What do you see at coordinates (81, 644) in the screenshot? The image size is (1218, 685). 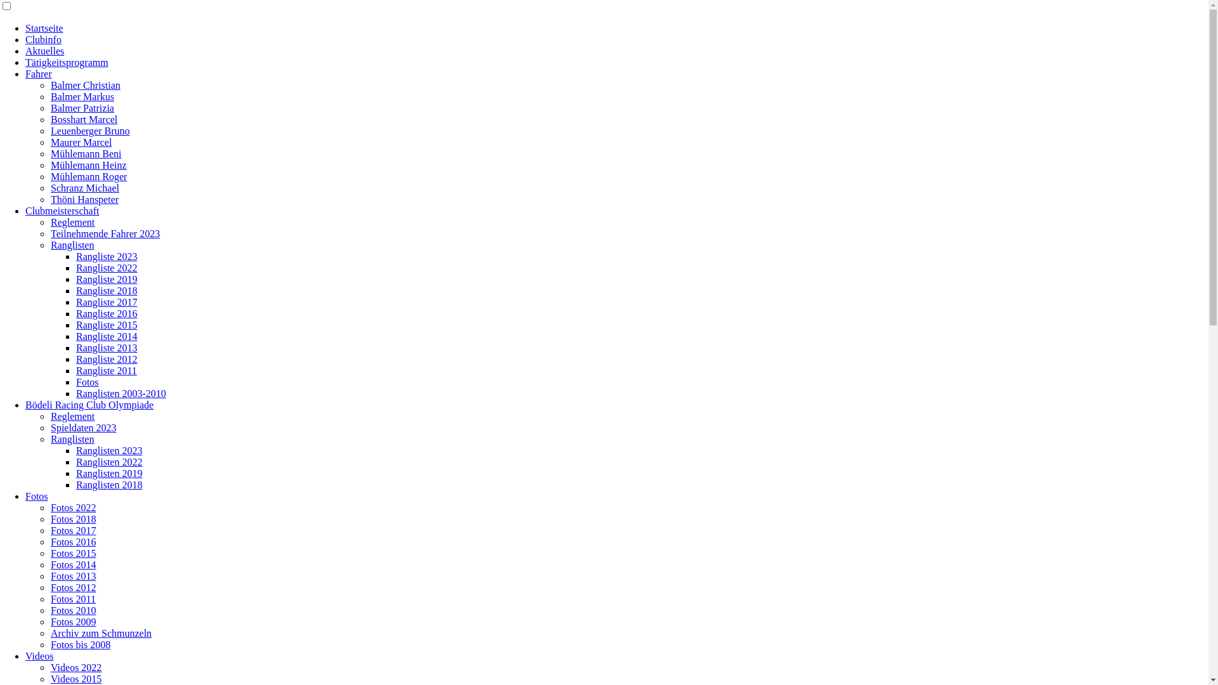 I see `Fotos bis 2008` at bounding box center [81, 644].